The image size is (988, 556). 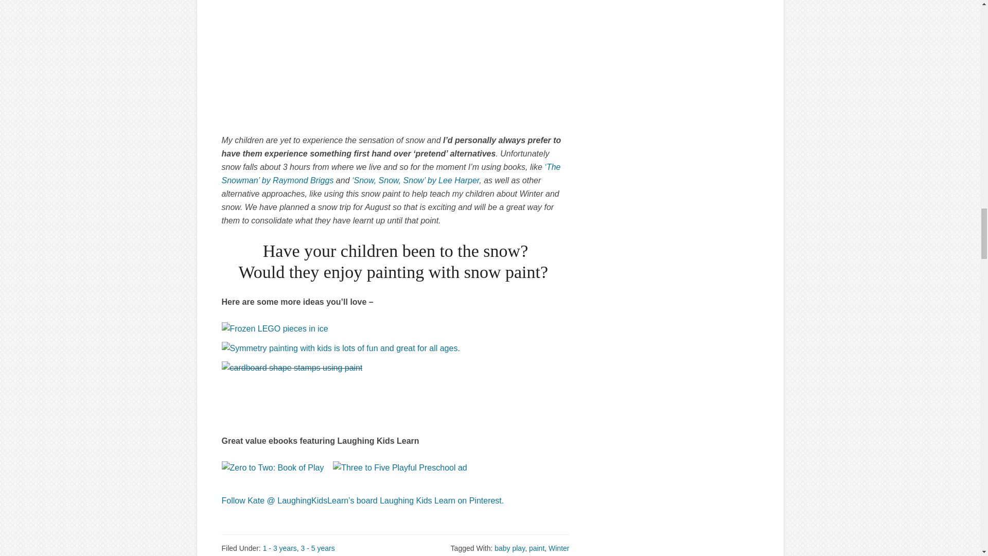 I want to click on baby play, so click(x=509, y=548).